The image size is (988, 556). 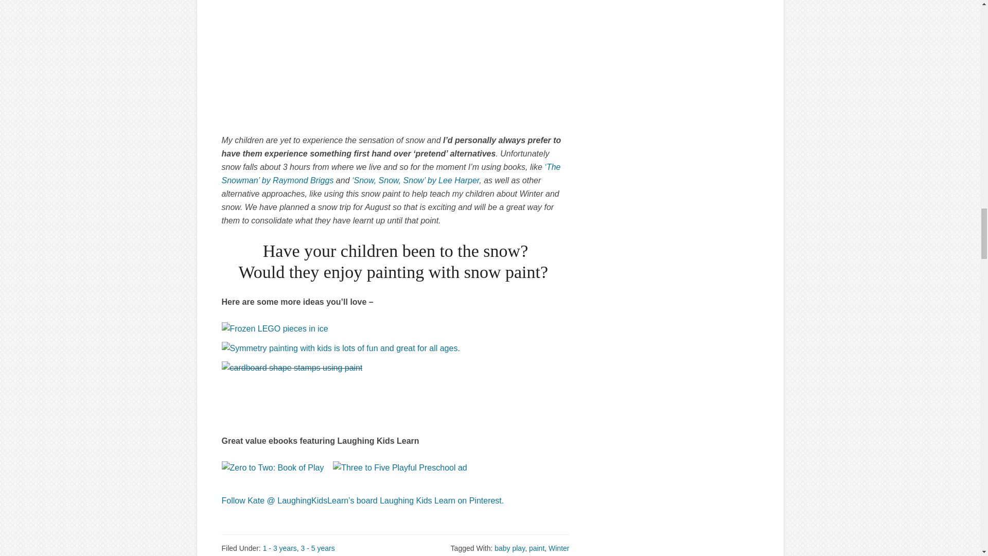 I want to click on baby play, so click(x=509, y=548).